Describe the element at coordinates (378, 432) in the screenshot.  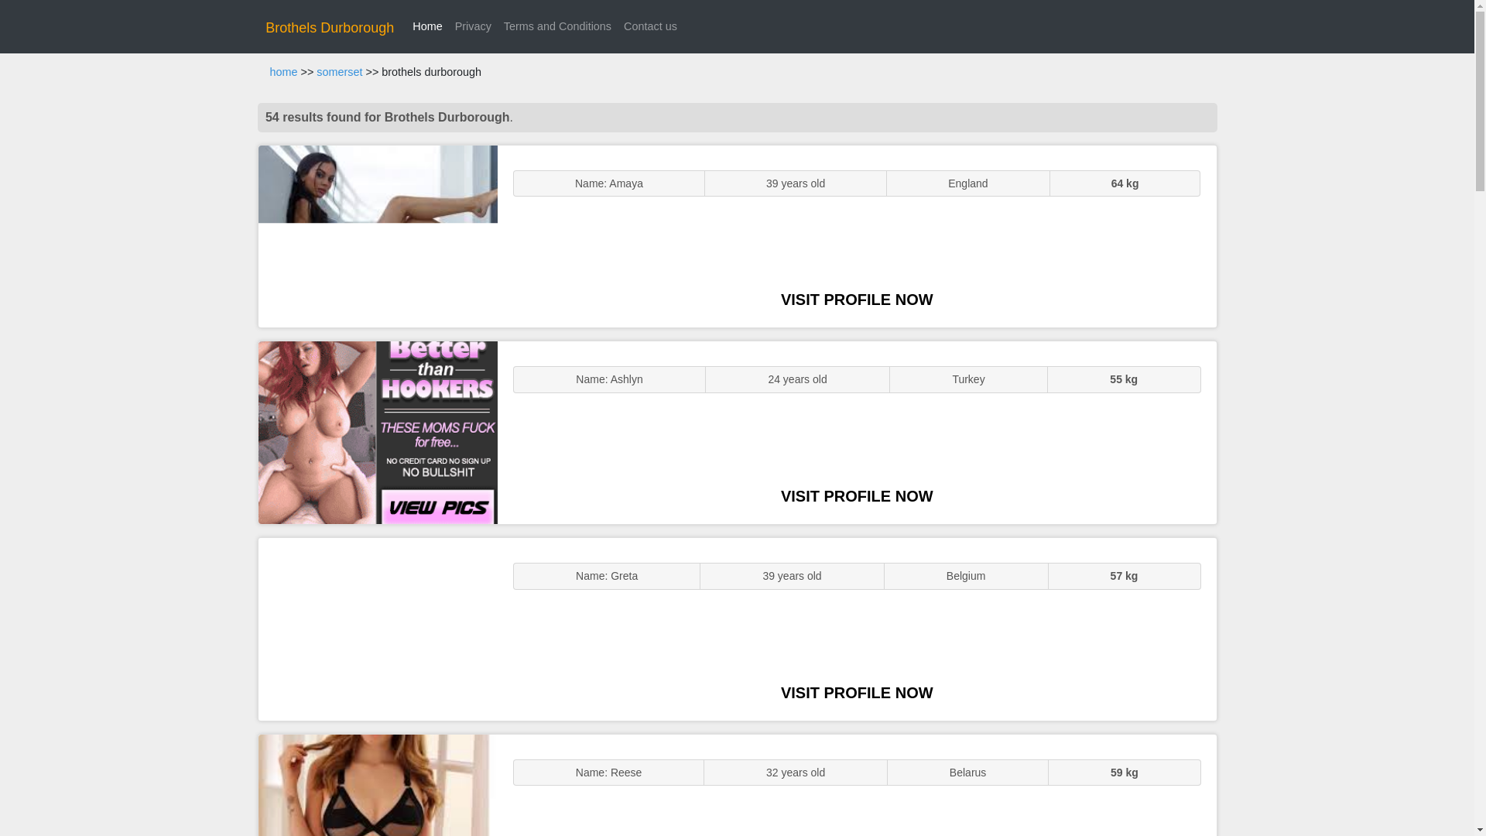
I see `GFE` at that location.